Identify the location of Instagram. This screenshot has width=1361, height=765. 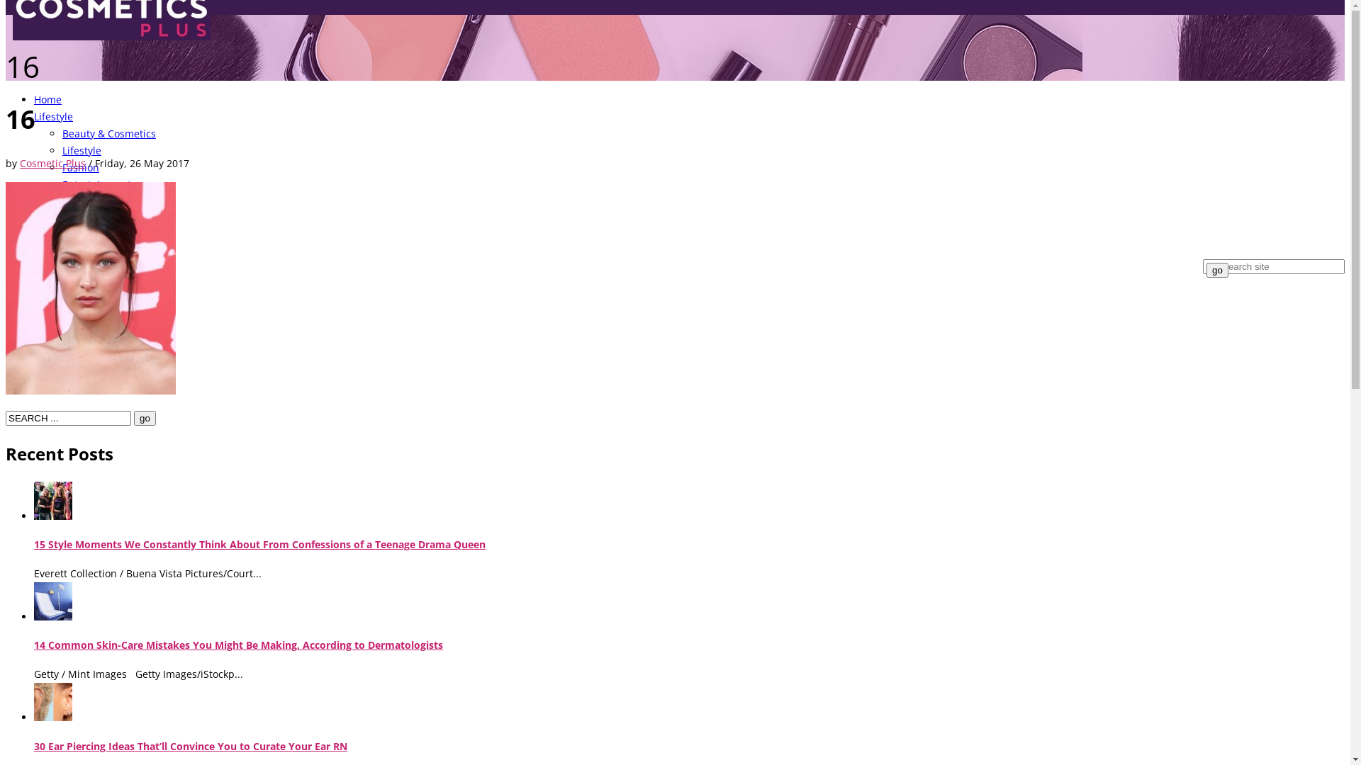
(64, 268).